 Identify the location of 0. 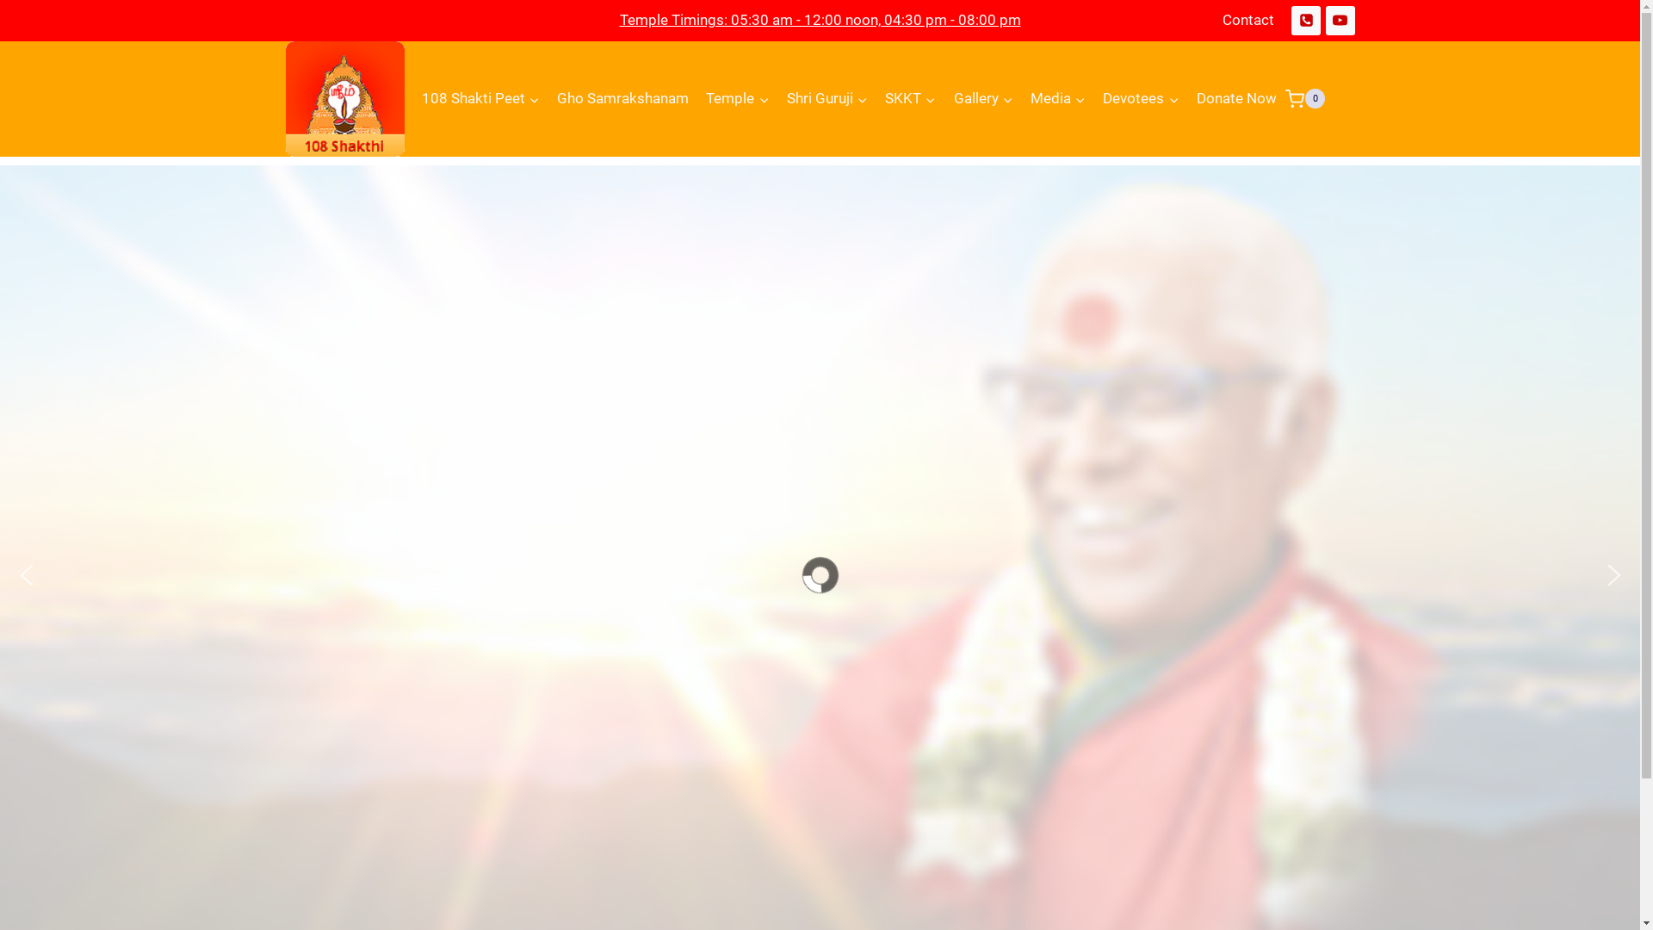
(1305, 98).